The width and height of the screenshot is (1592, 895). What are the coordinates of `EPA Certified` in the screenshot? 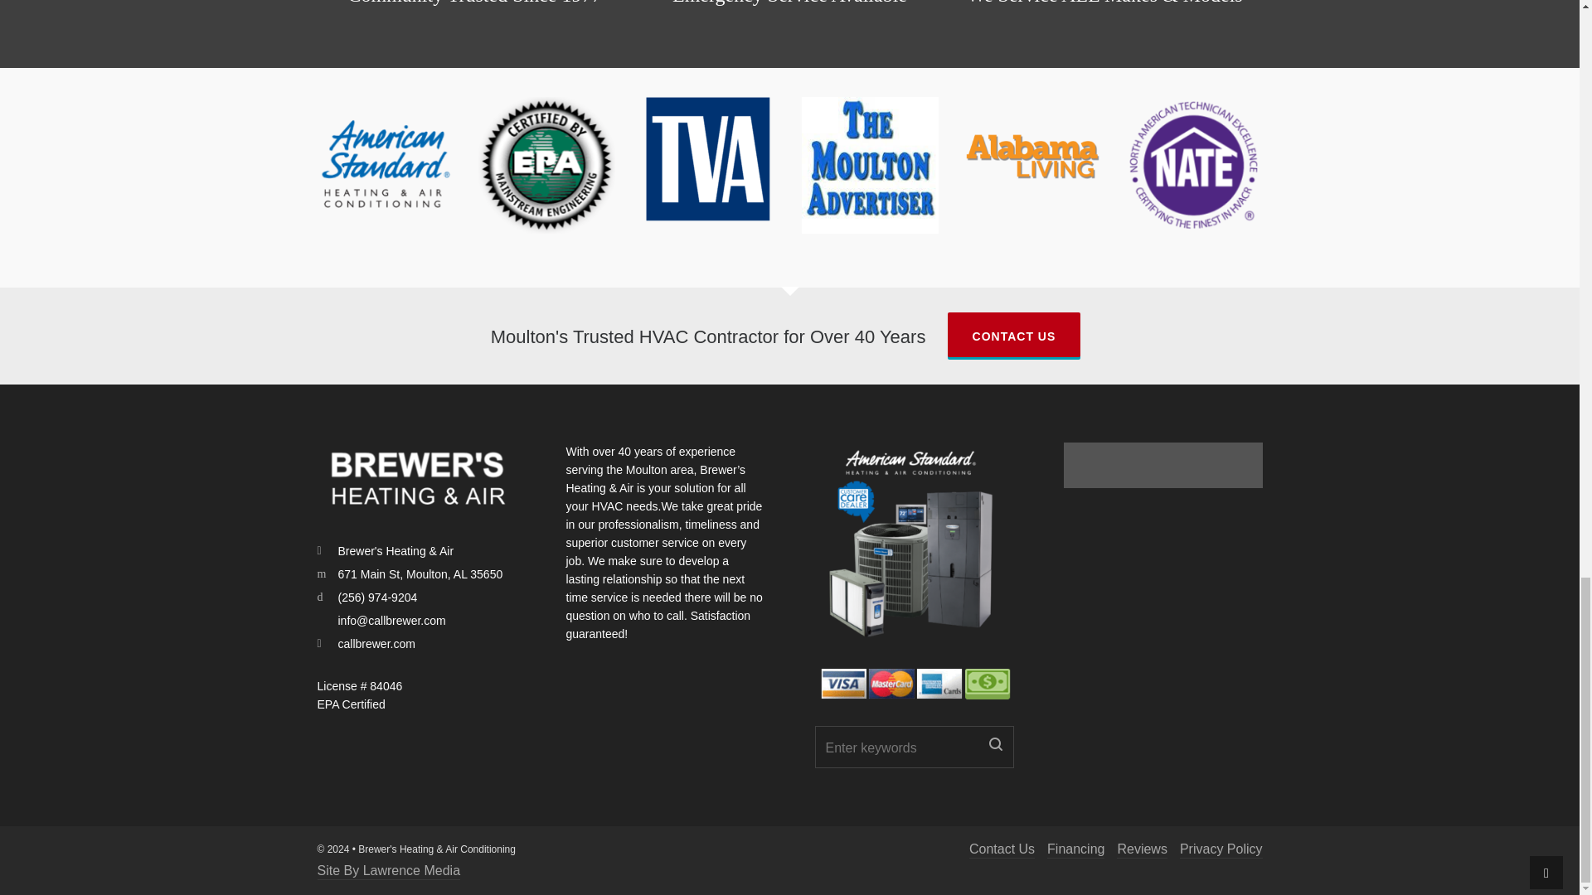 It's located at (546, 164).